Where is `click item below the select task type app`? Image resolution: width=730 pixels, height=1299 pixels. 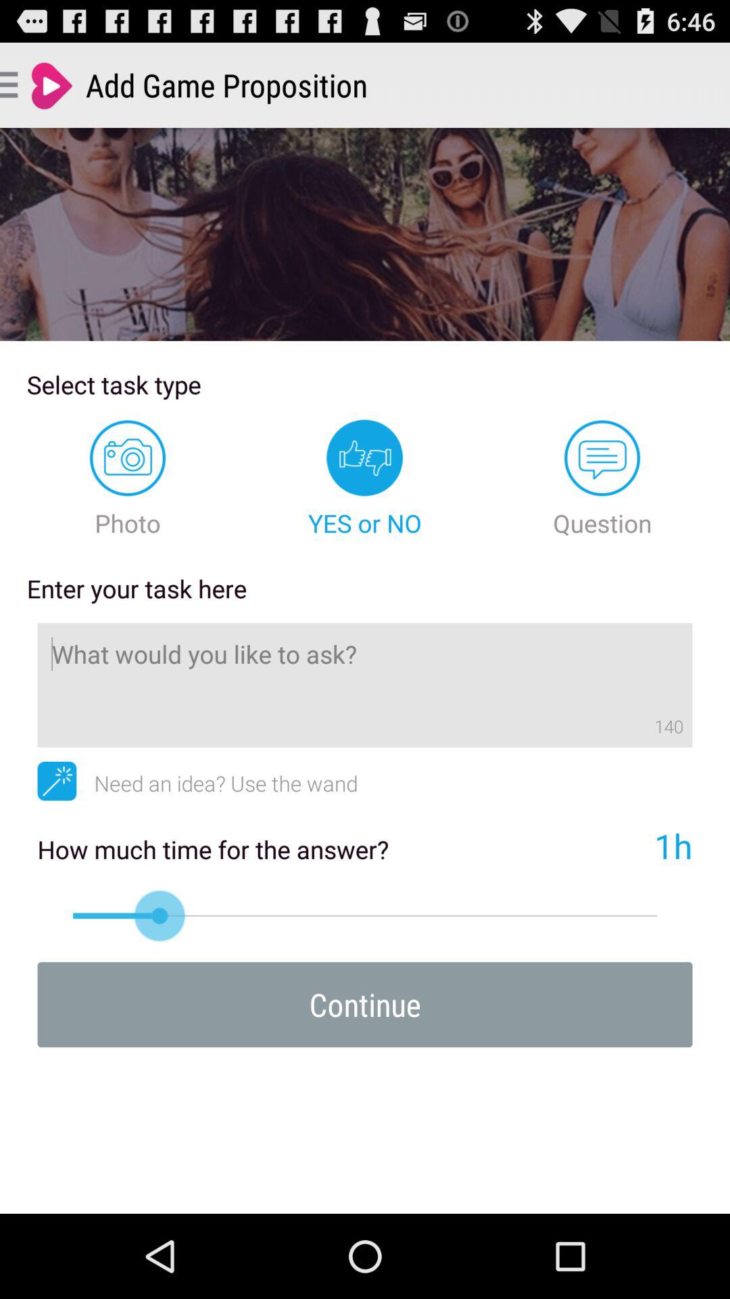 click item below the select task type app is located at coordinates (127, 479).